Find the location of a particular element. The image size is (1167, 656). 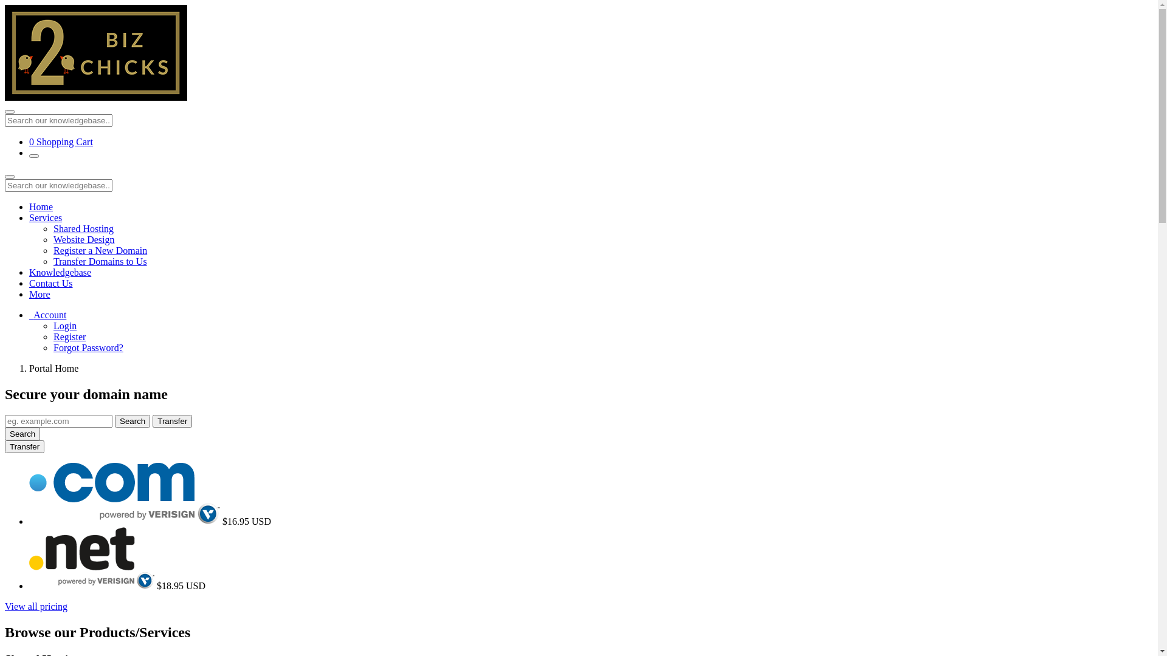

Transfer is located at coordinates (173, 422).